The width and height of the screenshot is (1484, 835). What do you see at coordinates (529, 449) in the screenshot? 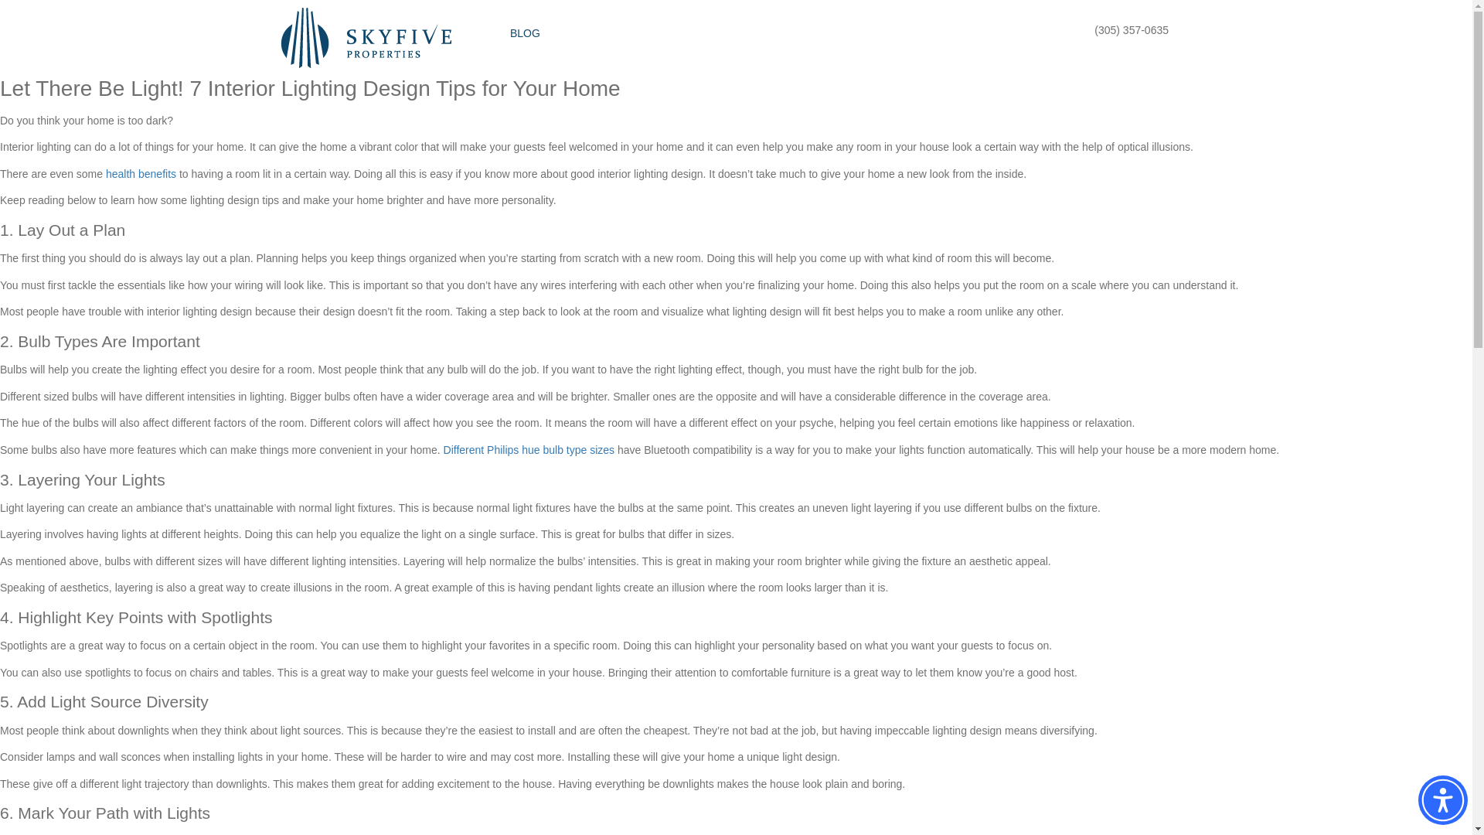
I see `Different Philips hue bulb type sizes` at bounding box center [529, 449].